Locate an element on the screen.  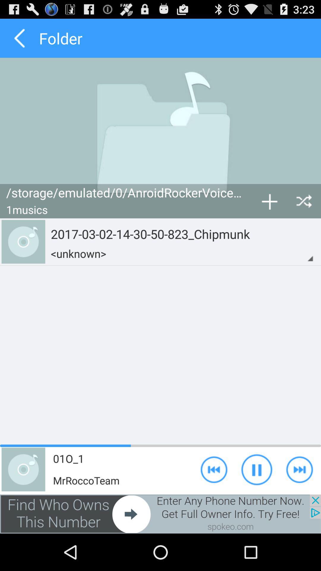
forward option is located at coordinates (300, 469).